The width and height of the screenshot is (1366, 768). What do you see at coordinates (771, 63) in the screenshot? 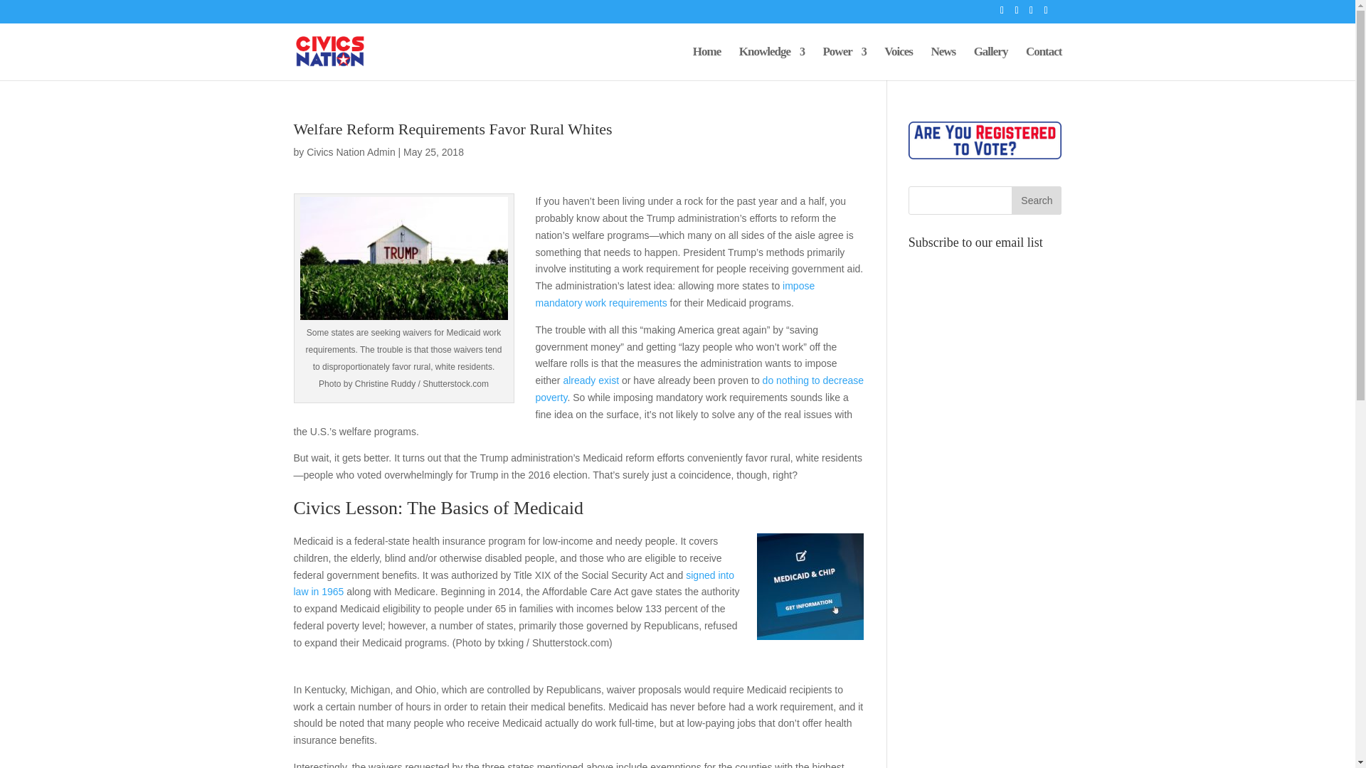
I see `Knowledge` at bounding box center [771, 63].